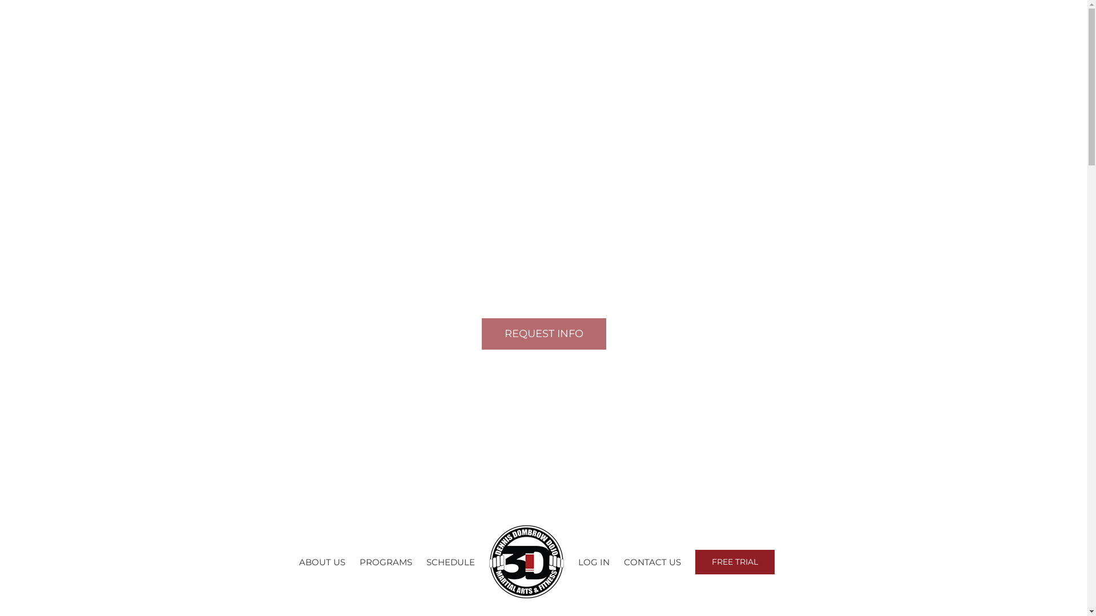 Image resolution: width=1096 pixels, height=616 pixels. Describe the element at coordinates (543, 334) in the screenshot. I see `REQUEST INFO` at that location.